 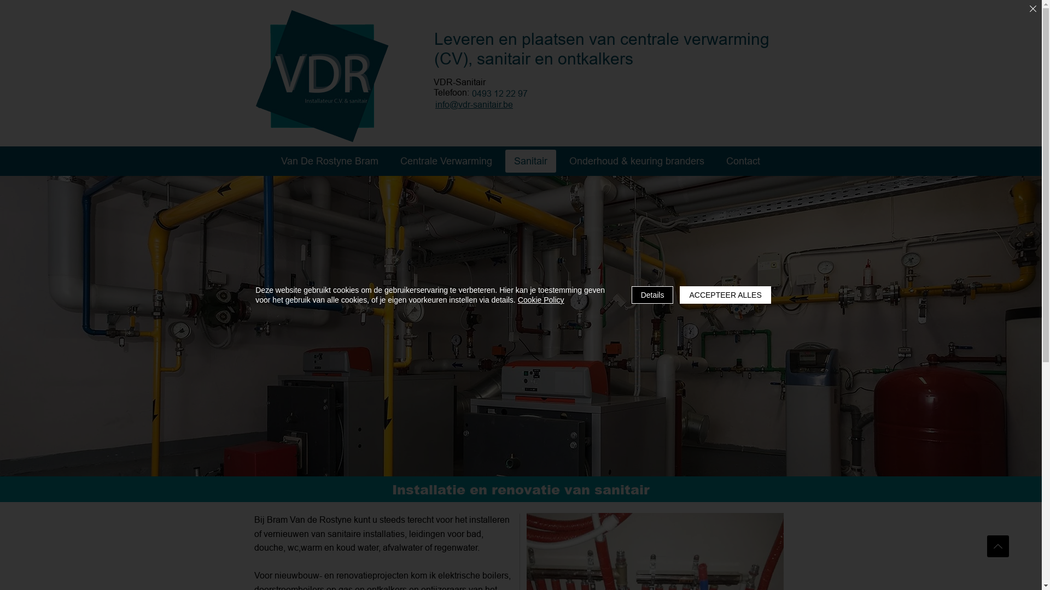 What do you see at coordinates (501, 94) in the screenshot?
I see `0493 12 22 97` at bounding box center [501, 94].